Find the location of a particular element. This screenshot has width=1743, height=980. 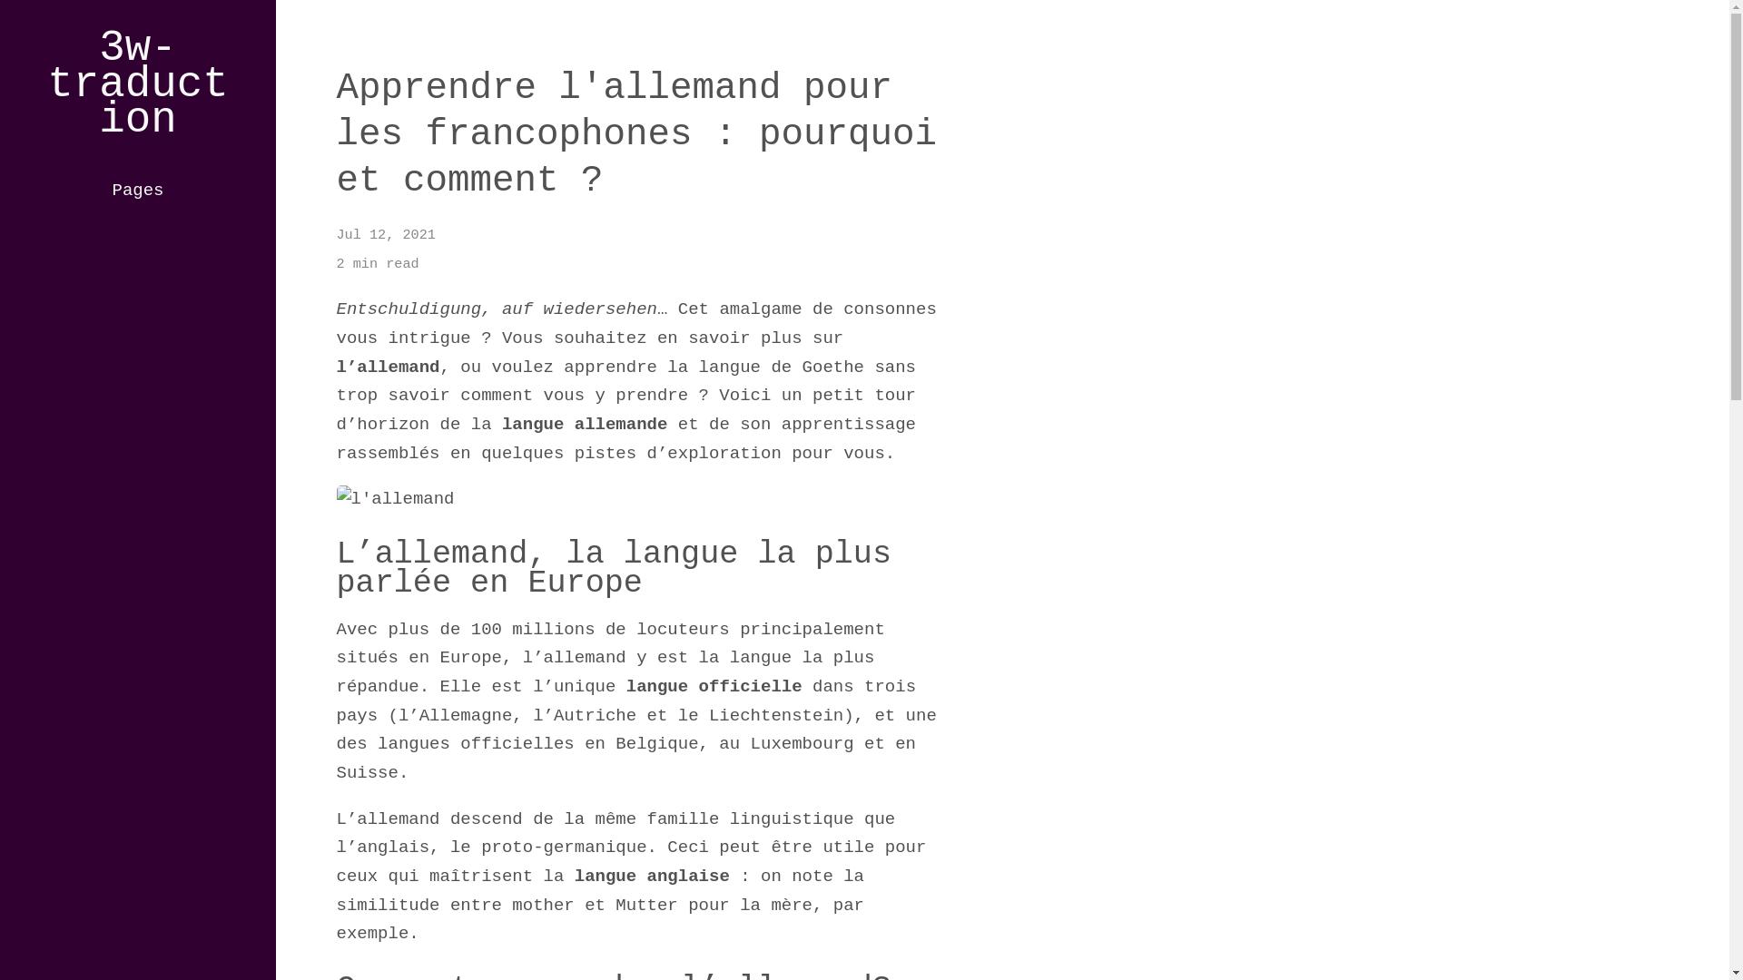

3w-traduction is located at coordinates (138, 83).